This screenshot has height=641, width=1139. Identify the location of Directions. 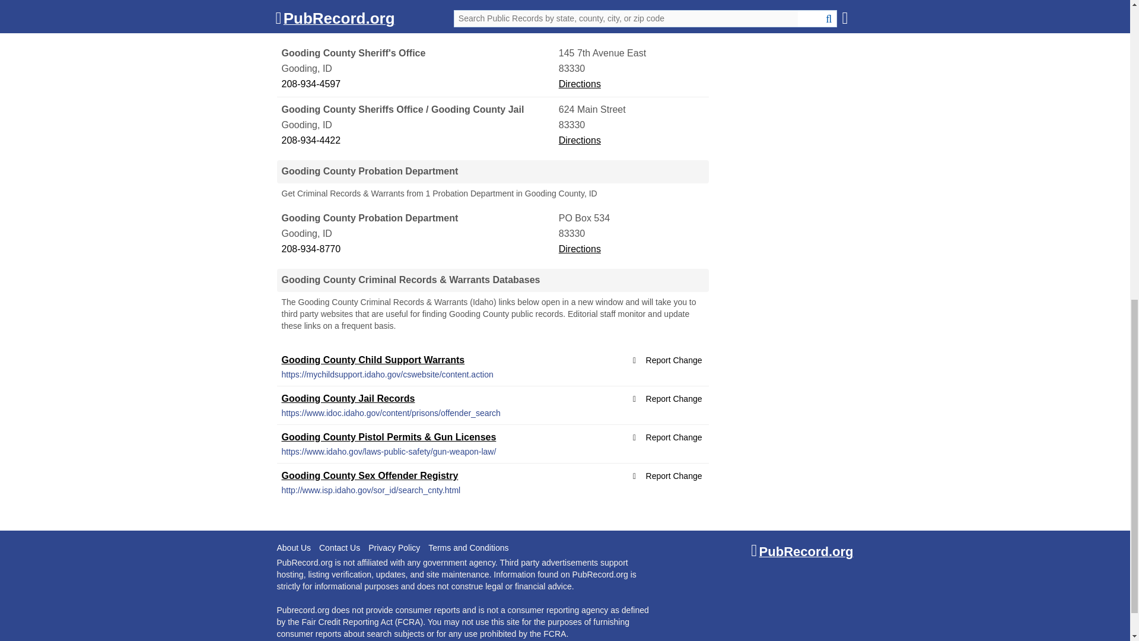
(580, 84).